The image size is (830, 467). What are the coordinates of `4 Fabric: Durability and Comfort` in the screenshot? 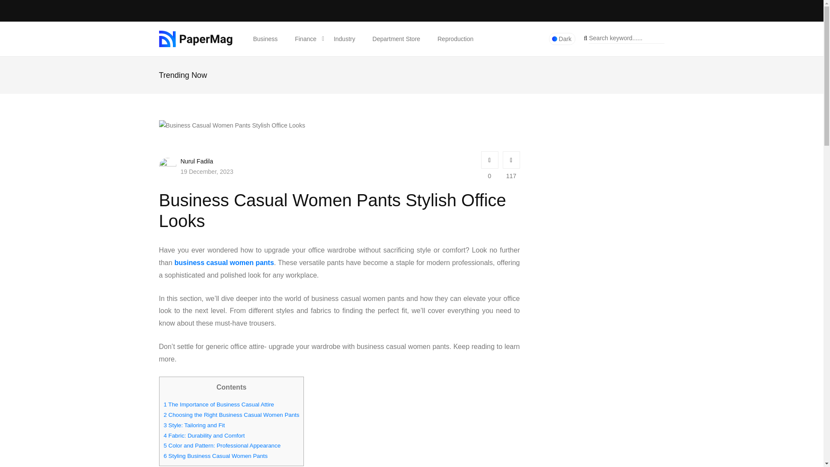 It's located at (204, 435).